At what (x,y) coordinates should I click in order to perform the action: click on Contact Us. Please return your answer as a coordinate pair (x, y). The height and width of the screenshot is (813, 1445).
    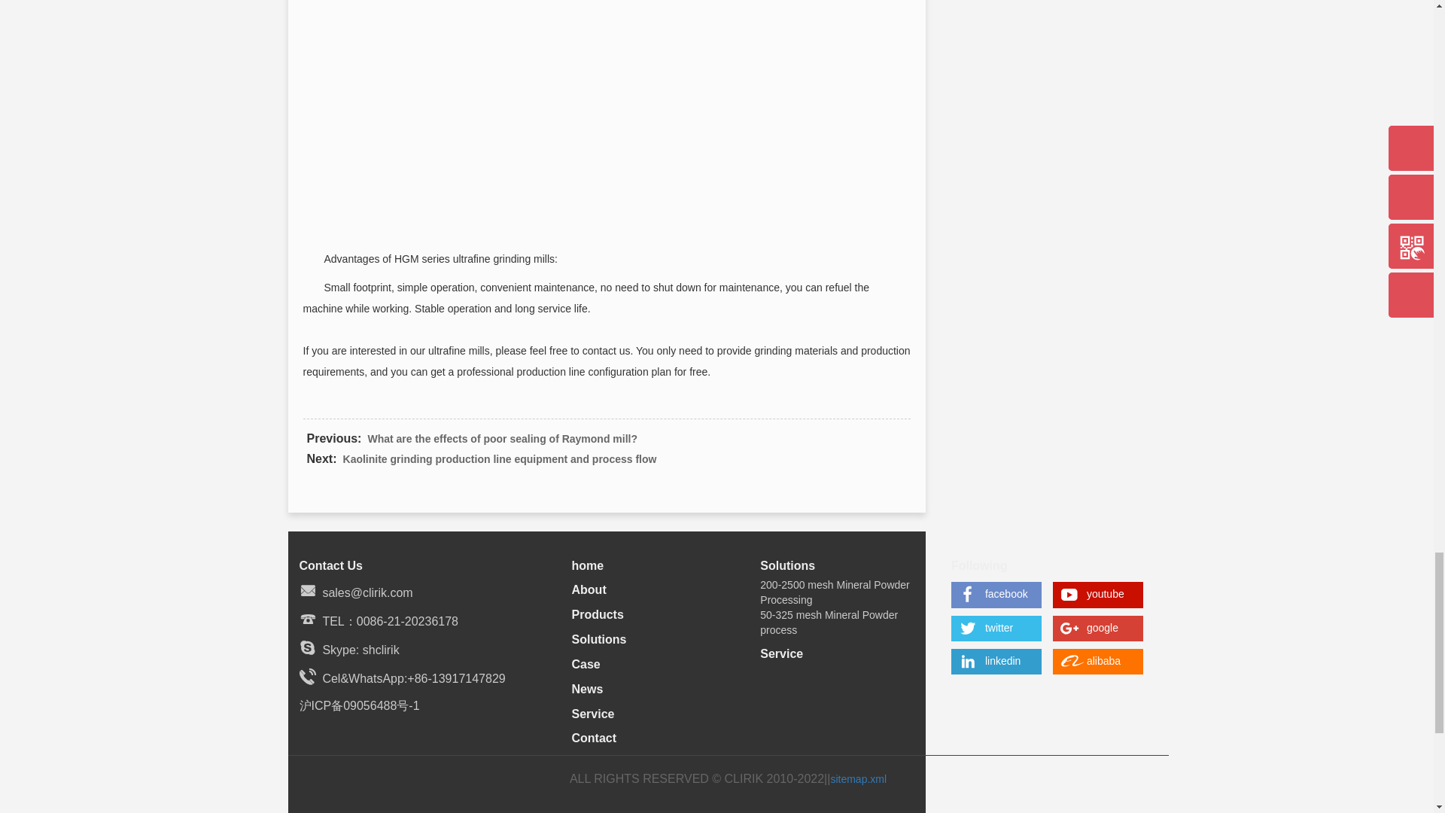
    Looking at the image, I should click on (330, 565).